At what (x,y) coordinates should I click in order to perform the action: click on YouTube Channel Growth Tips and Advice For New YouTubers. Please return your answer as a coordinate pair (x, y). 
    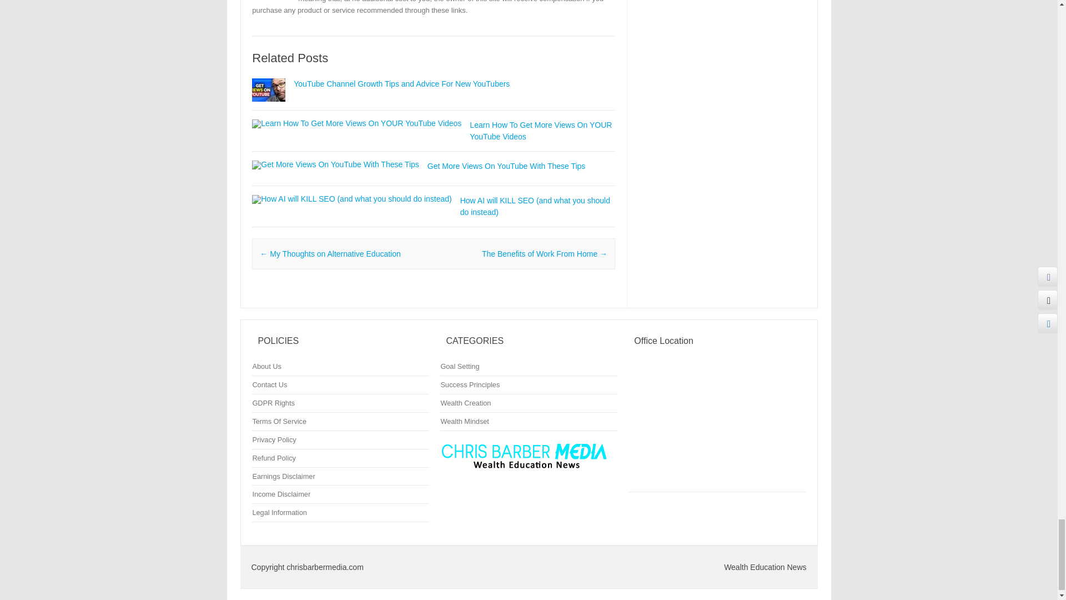
    Looking at the image, I should click on (269, 106).